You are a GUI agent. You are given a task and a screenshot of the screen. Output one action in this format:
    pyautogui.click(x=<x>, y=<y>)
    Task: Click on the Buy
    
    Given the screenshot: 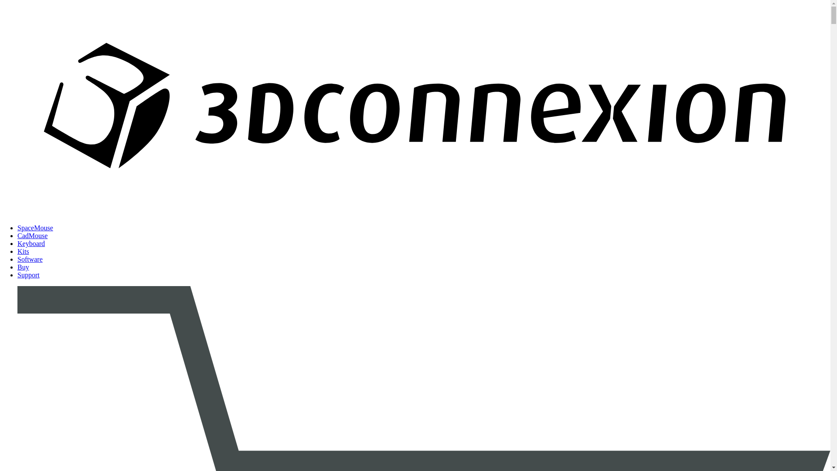 What is the action you would take?
    pyautogui.click(x=24, y=267)
    